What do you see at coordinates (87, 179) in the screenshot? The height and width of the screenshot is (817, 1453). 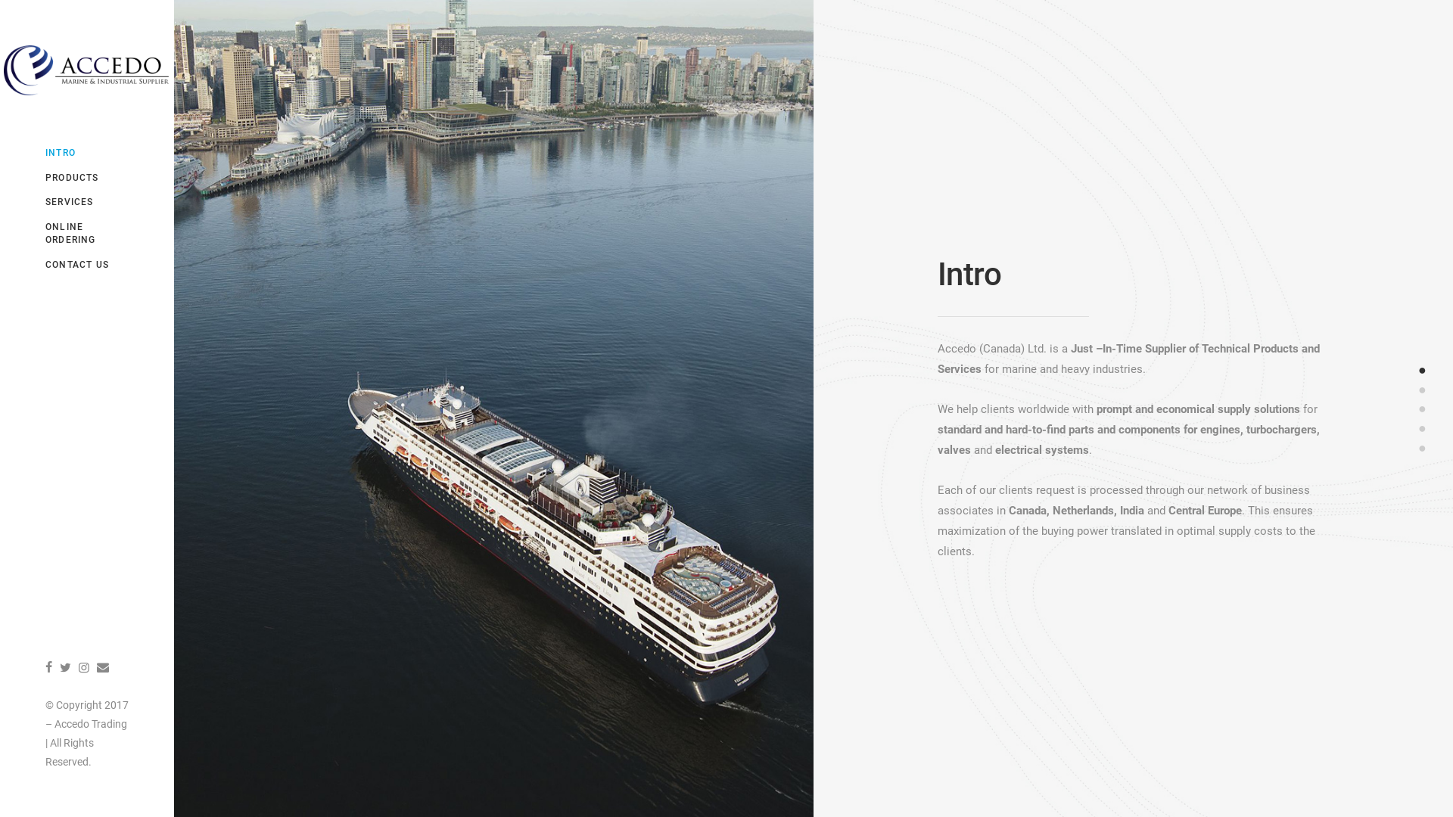 I see `PRODUCTS` at bounding box center [87, 179].